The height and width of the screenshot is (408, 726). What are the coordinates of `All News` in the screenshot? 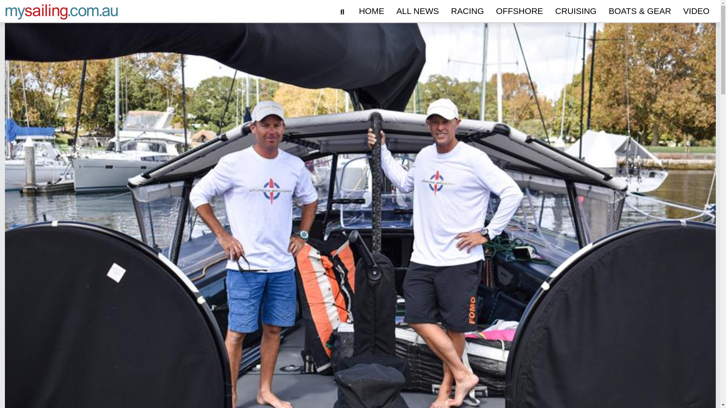 It's located at (417, 11).